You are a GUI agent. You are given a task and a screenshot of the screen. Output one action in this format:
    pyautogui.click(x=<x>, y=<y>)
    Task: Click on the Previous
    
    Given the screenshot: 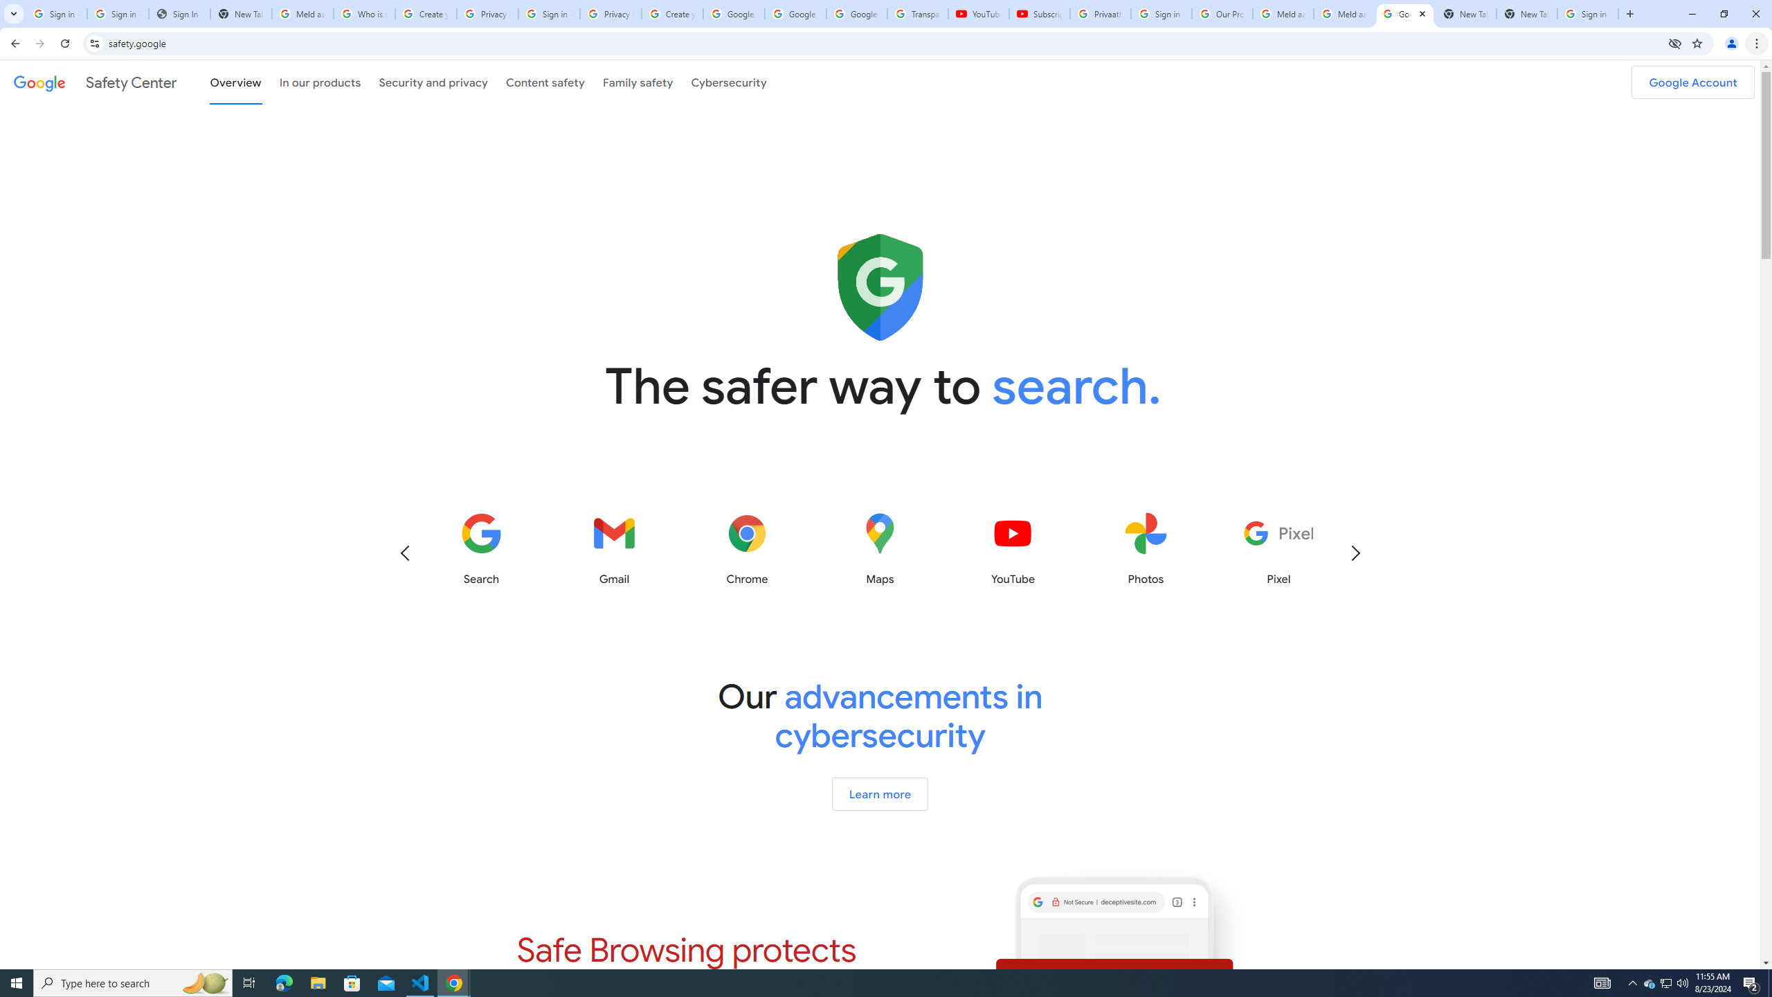 What is the action you would take?
    pyautogui.click(x=404, y=553)
    